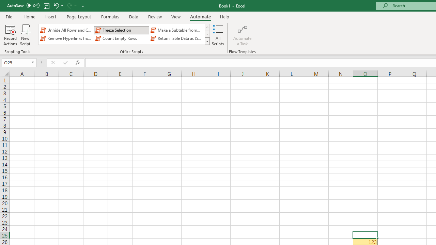 The width and height of the screenshot is (436, 245). Describe the element at coordinates (218, 35) in the screenshot. I see `All Scripts` at that location.